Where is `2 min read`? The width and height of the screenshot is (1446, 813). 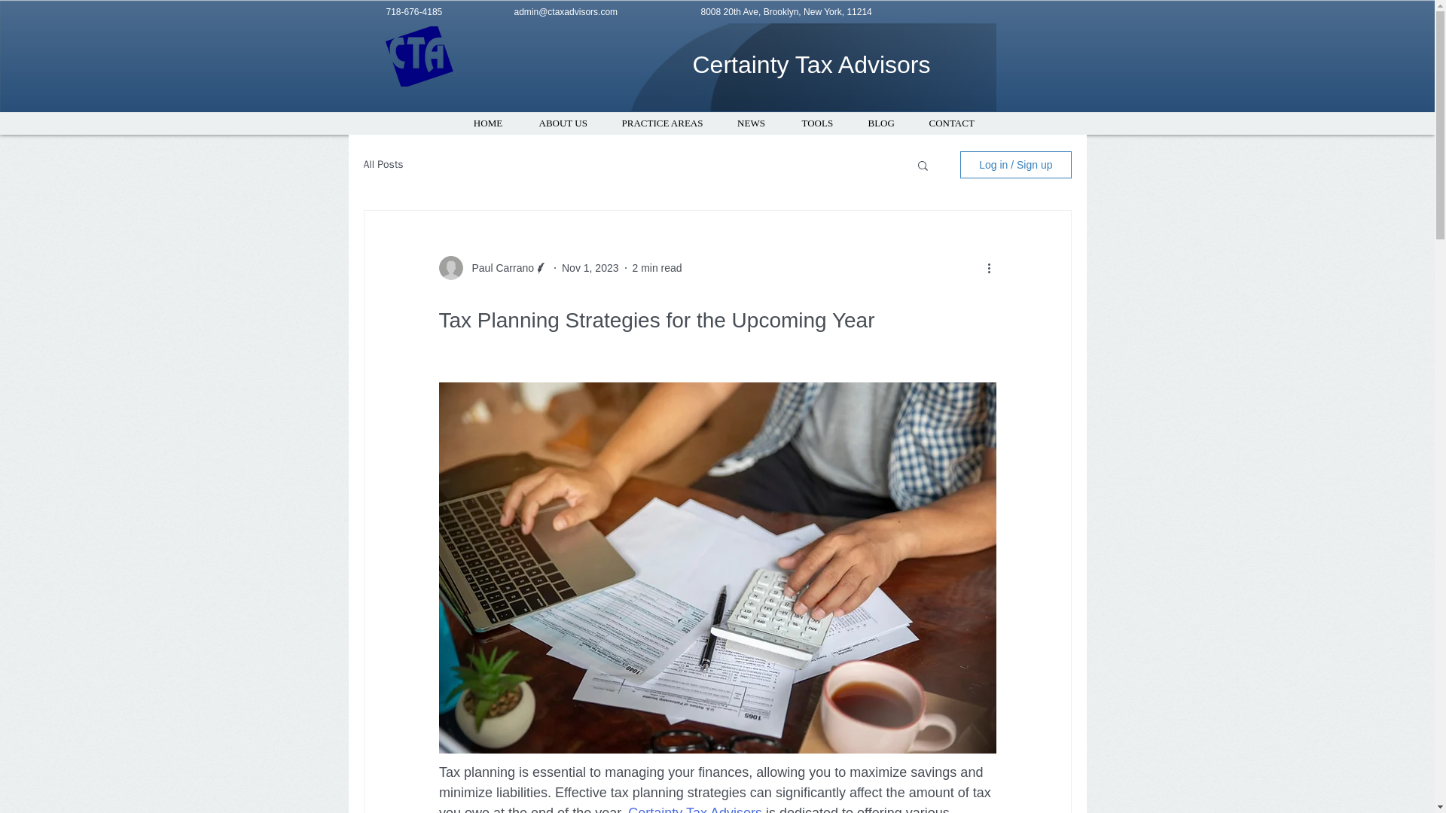
2 min read is located at coordinates (657, 267).